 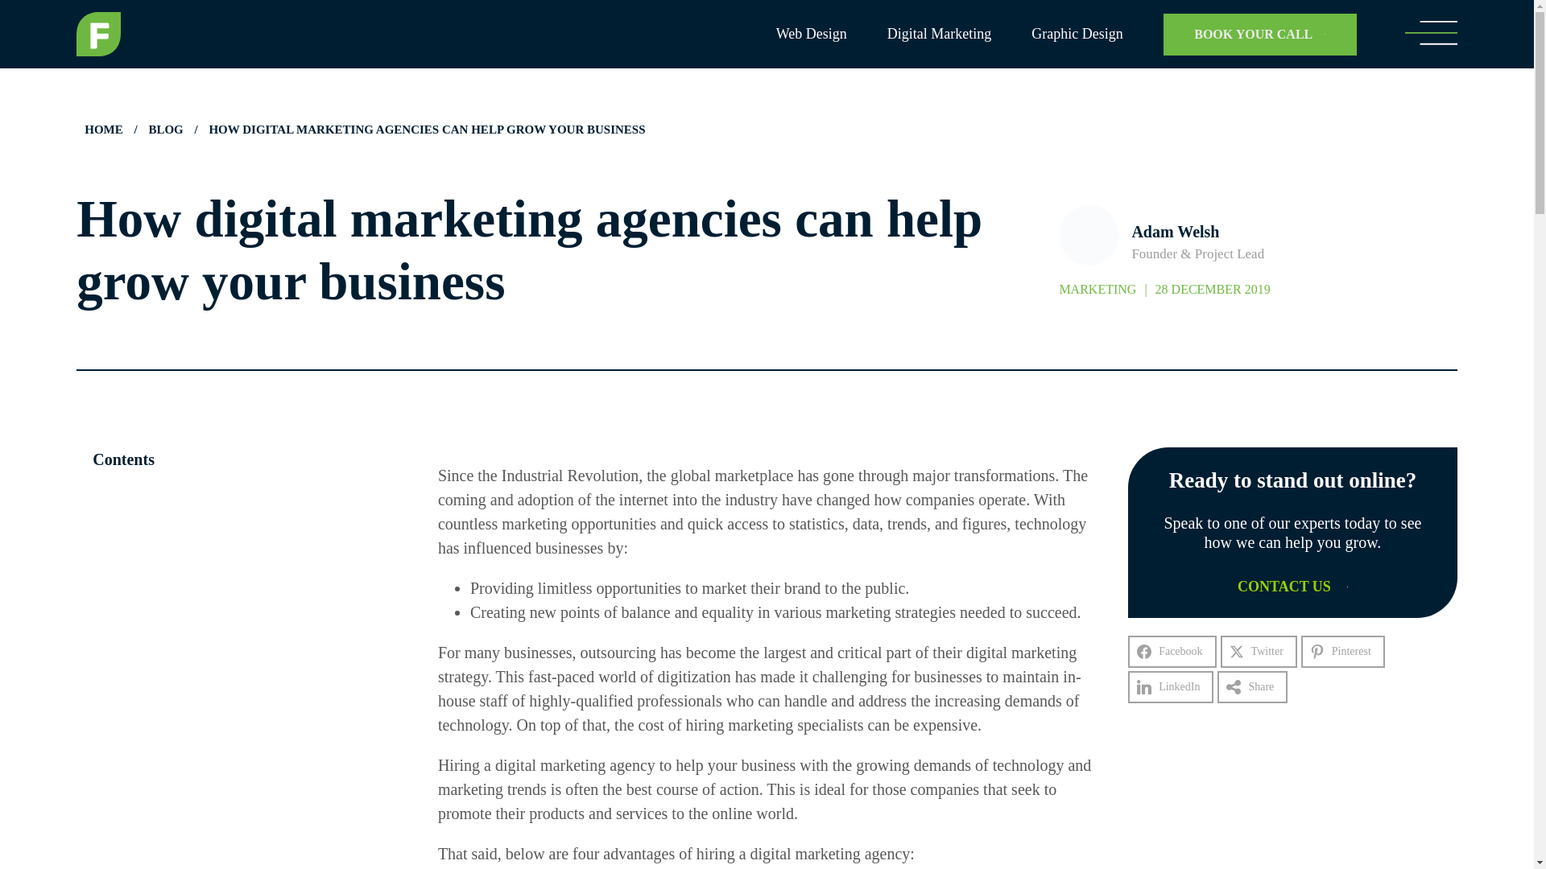 I want to click on Share on Pinterest, so click(x=1343, y=652).